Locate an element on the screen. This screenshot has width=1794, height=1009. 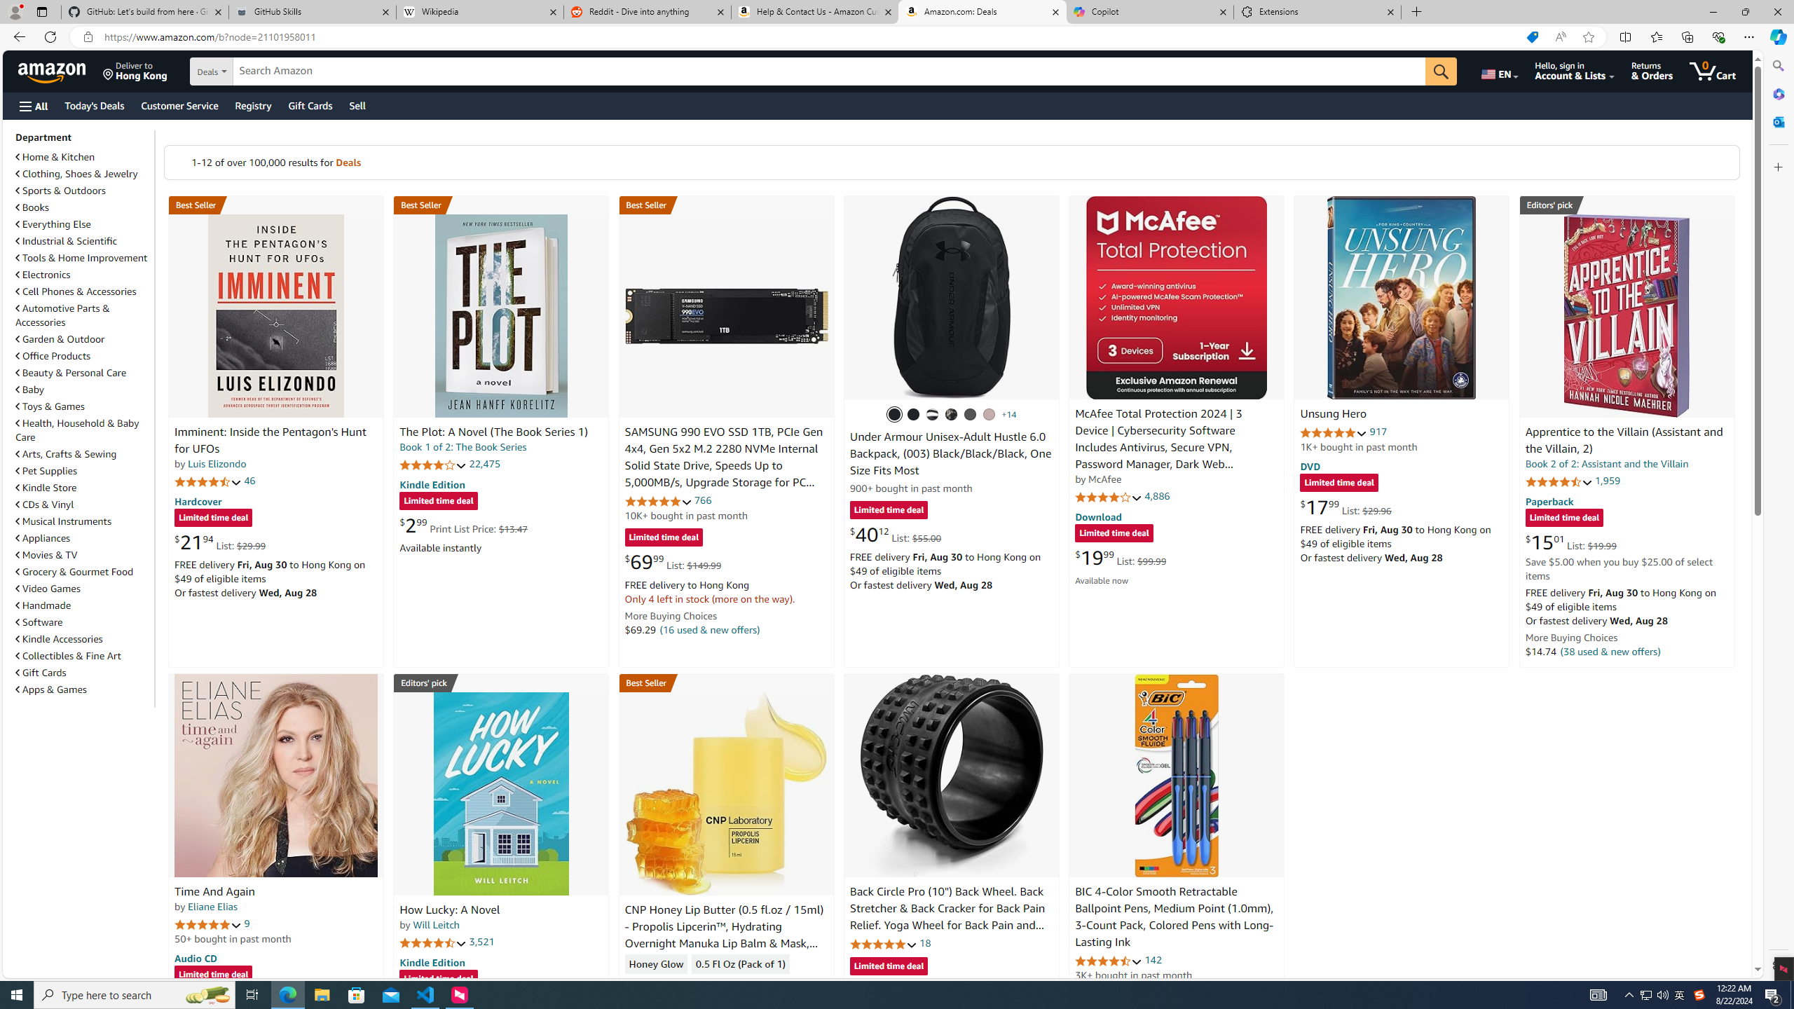
Editors' pick Best Science Fiction & Fantasy is located at coordinates (1627, 205).